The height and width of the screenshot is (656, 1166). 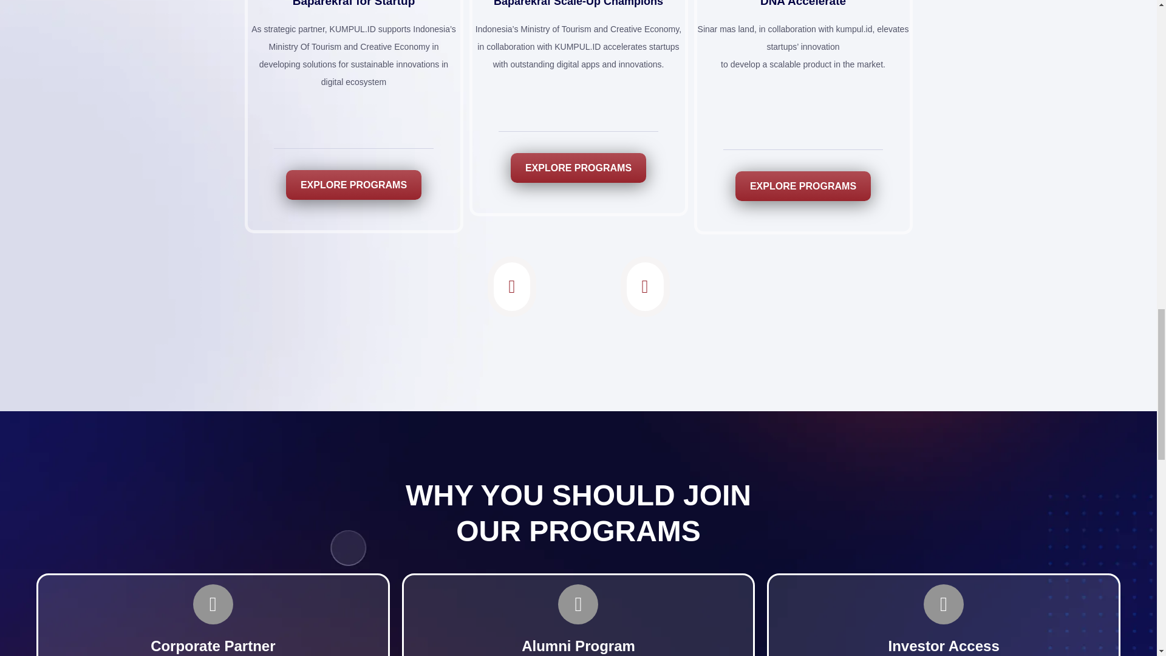 What do you see at coordinates (578, 168) in the screenshot?
I see `EXPLORE PROGRAMS` at bounding box center [578, 168].